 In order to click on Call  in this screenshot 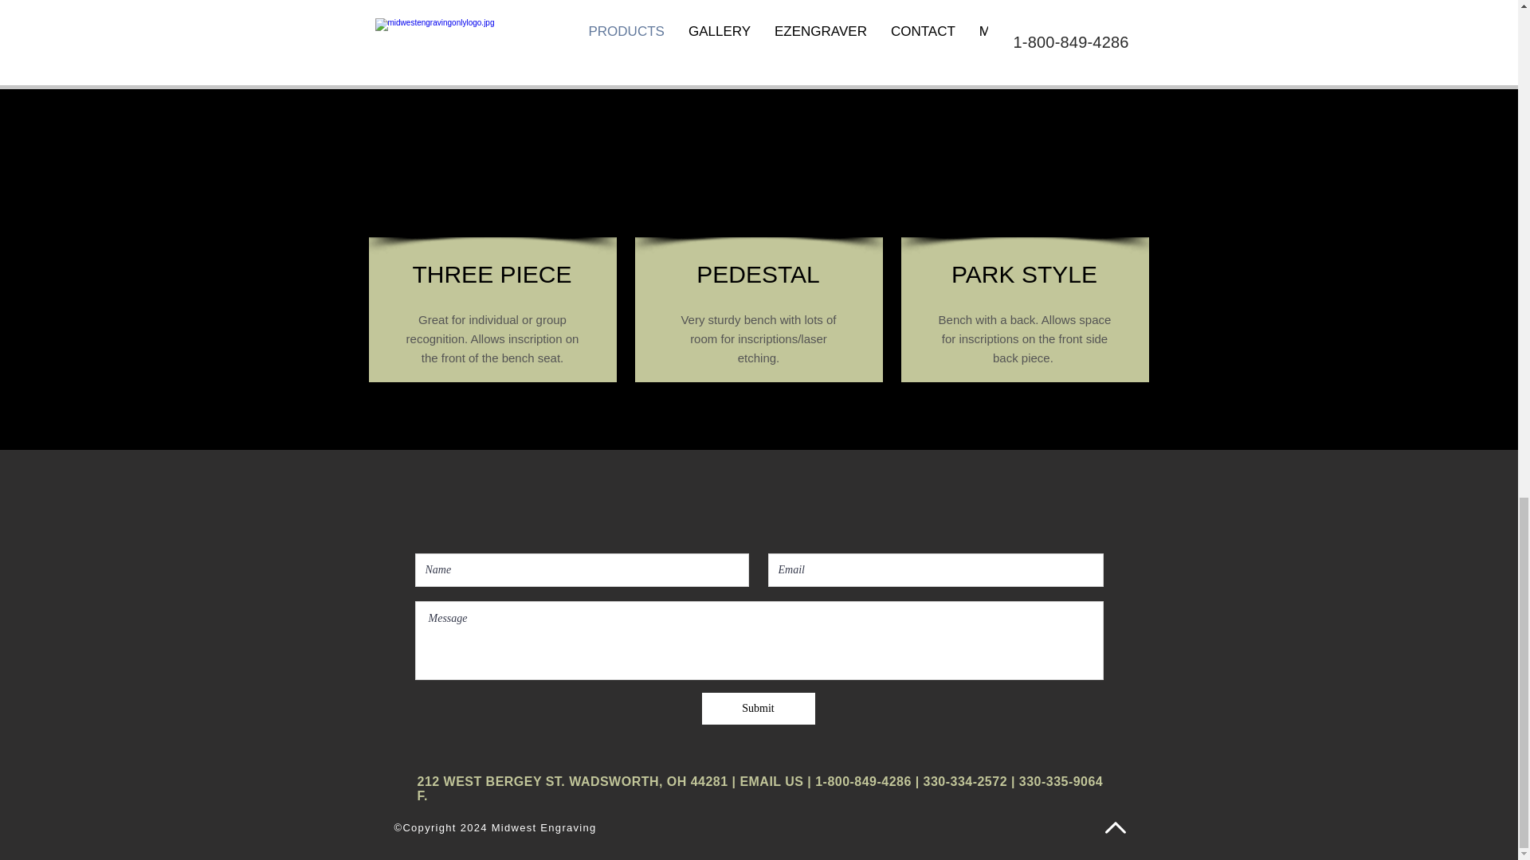, I will do `click(709, 20)`.